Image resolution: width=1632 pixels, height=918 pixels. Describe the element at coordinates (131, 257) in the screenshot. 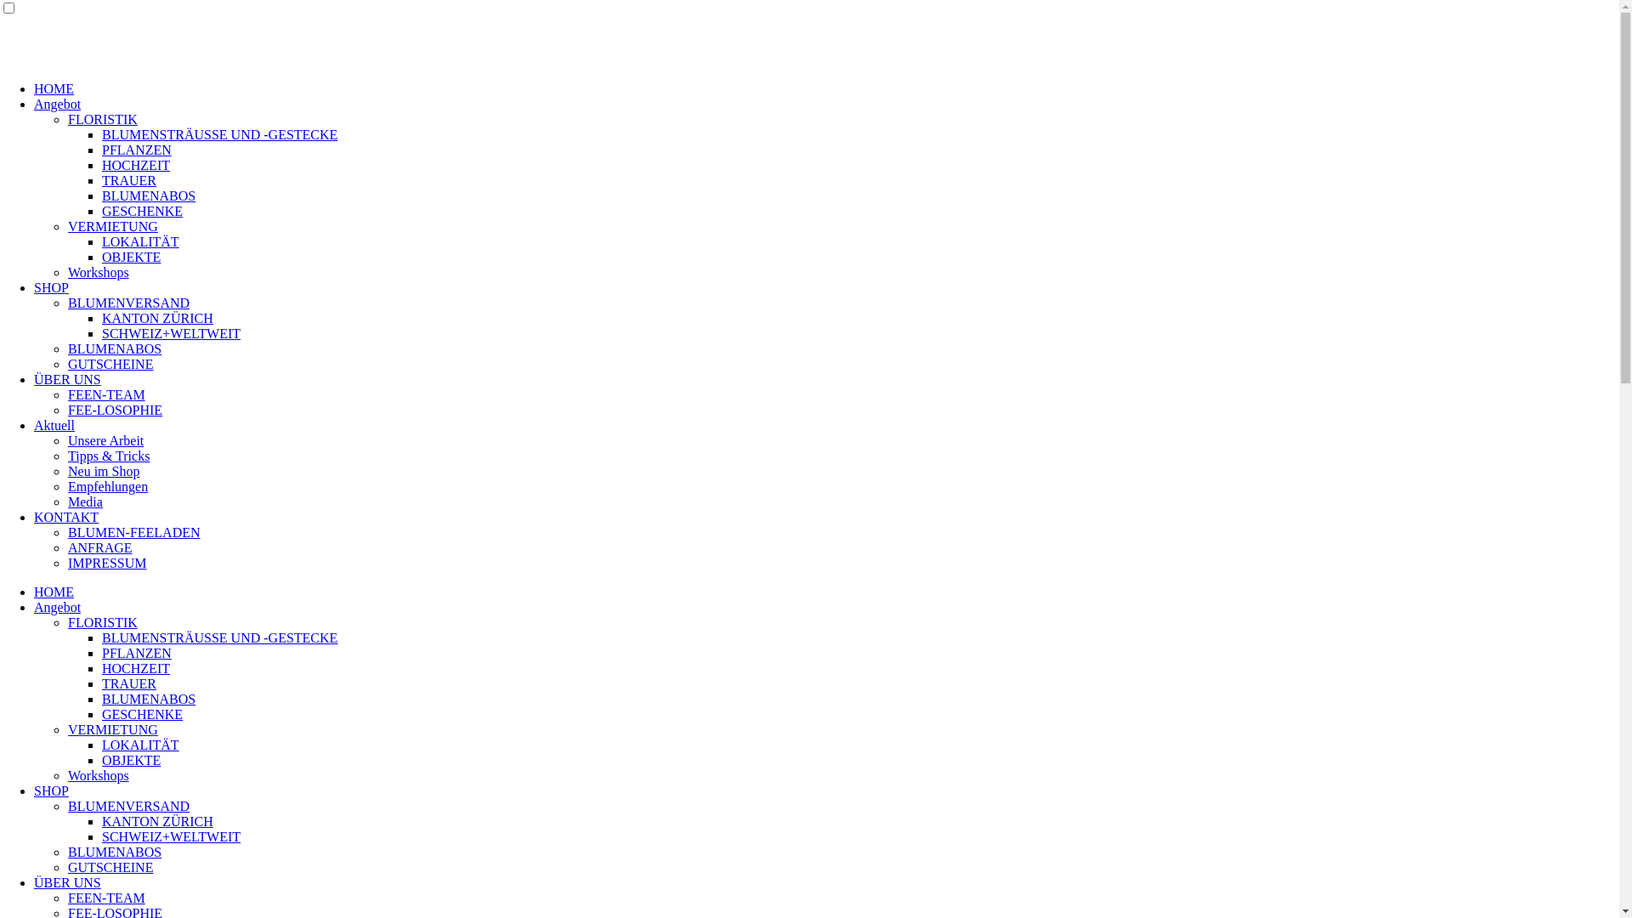

I see `OBJEKTE` at that location.